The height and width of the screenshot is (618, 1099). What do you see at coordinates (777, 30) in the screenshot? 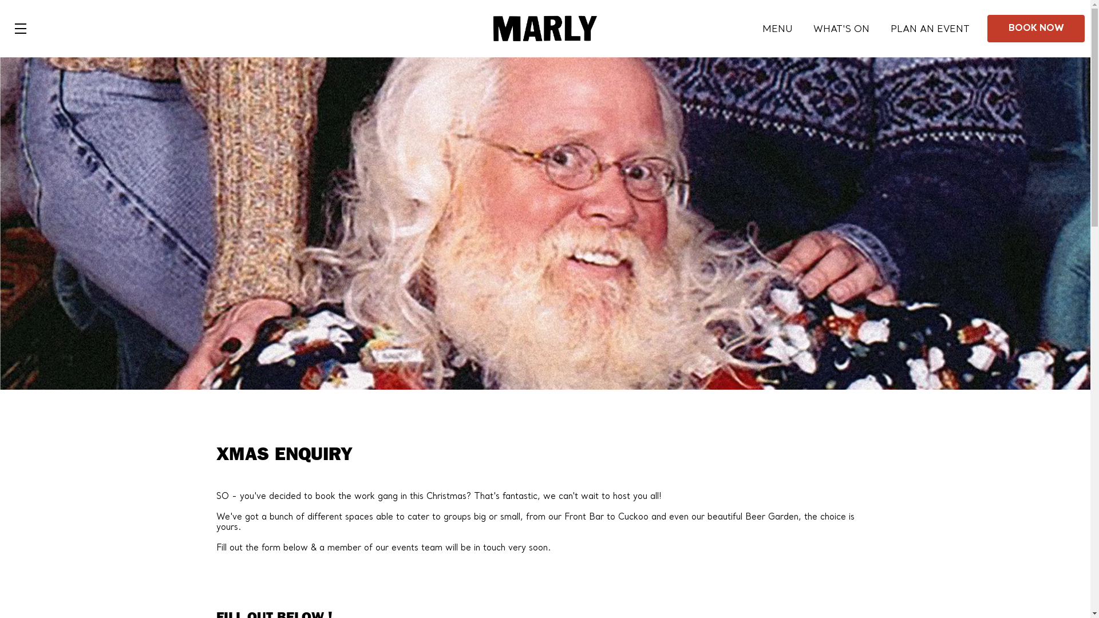
I see `MENU` at bounding box center [777, 30].